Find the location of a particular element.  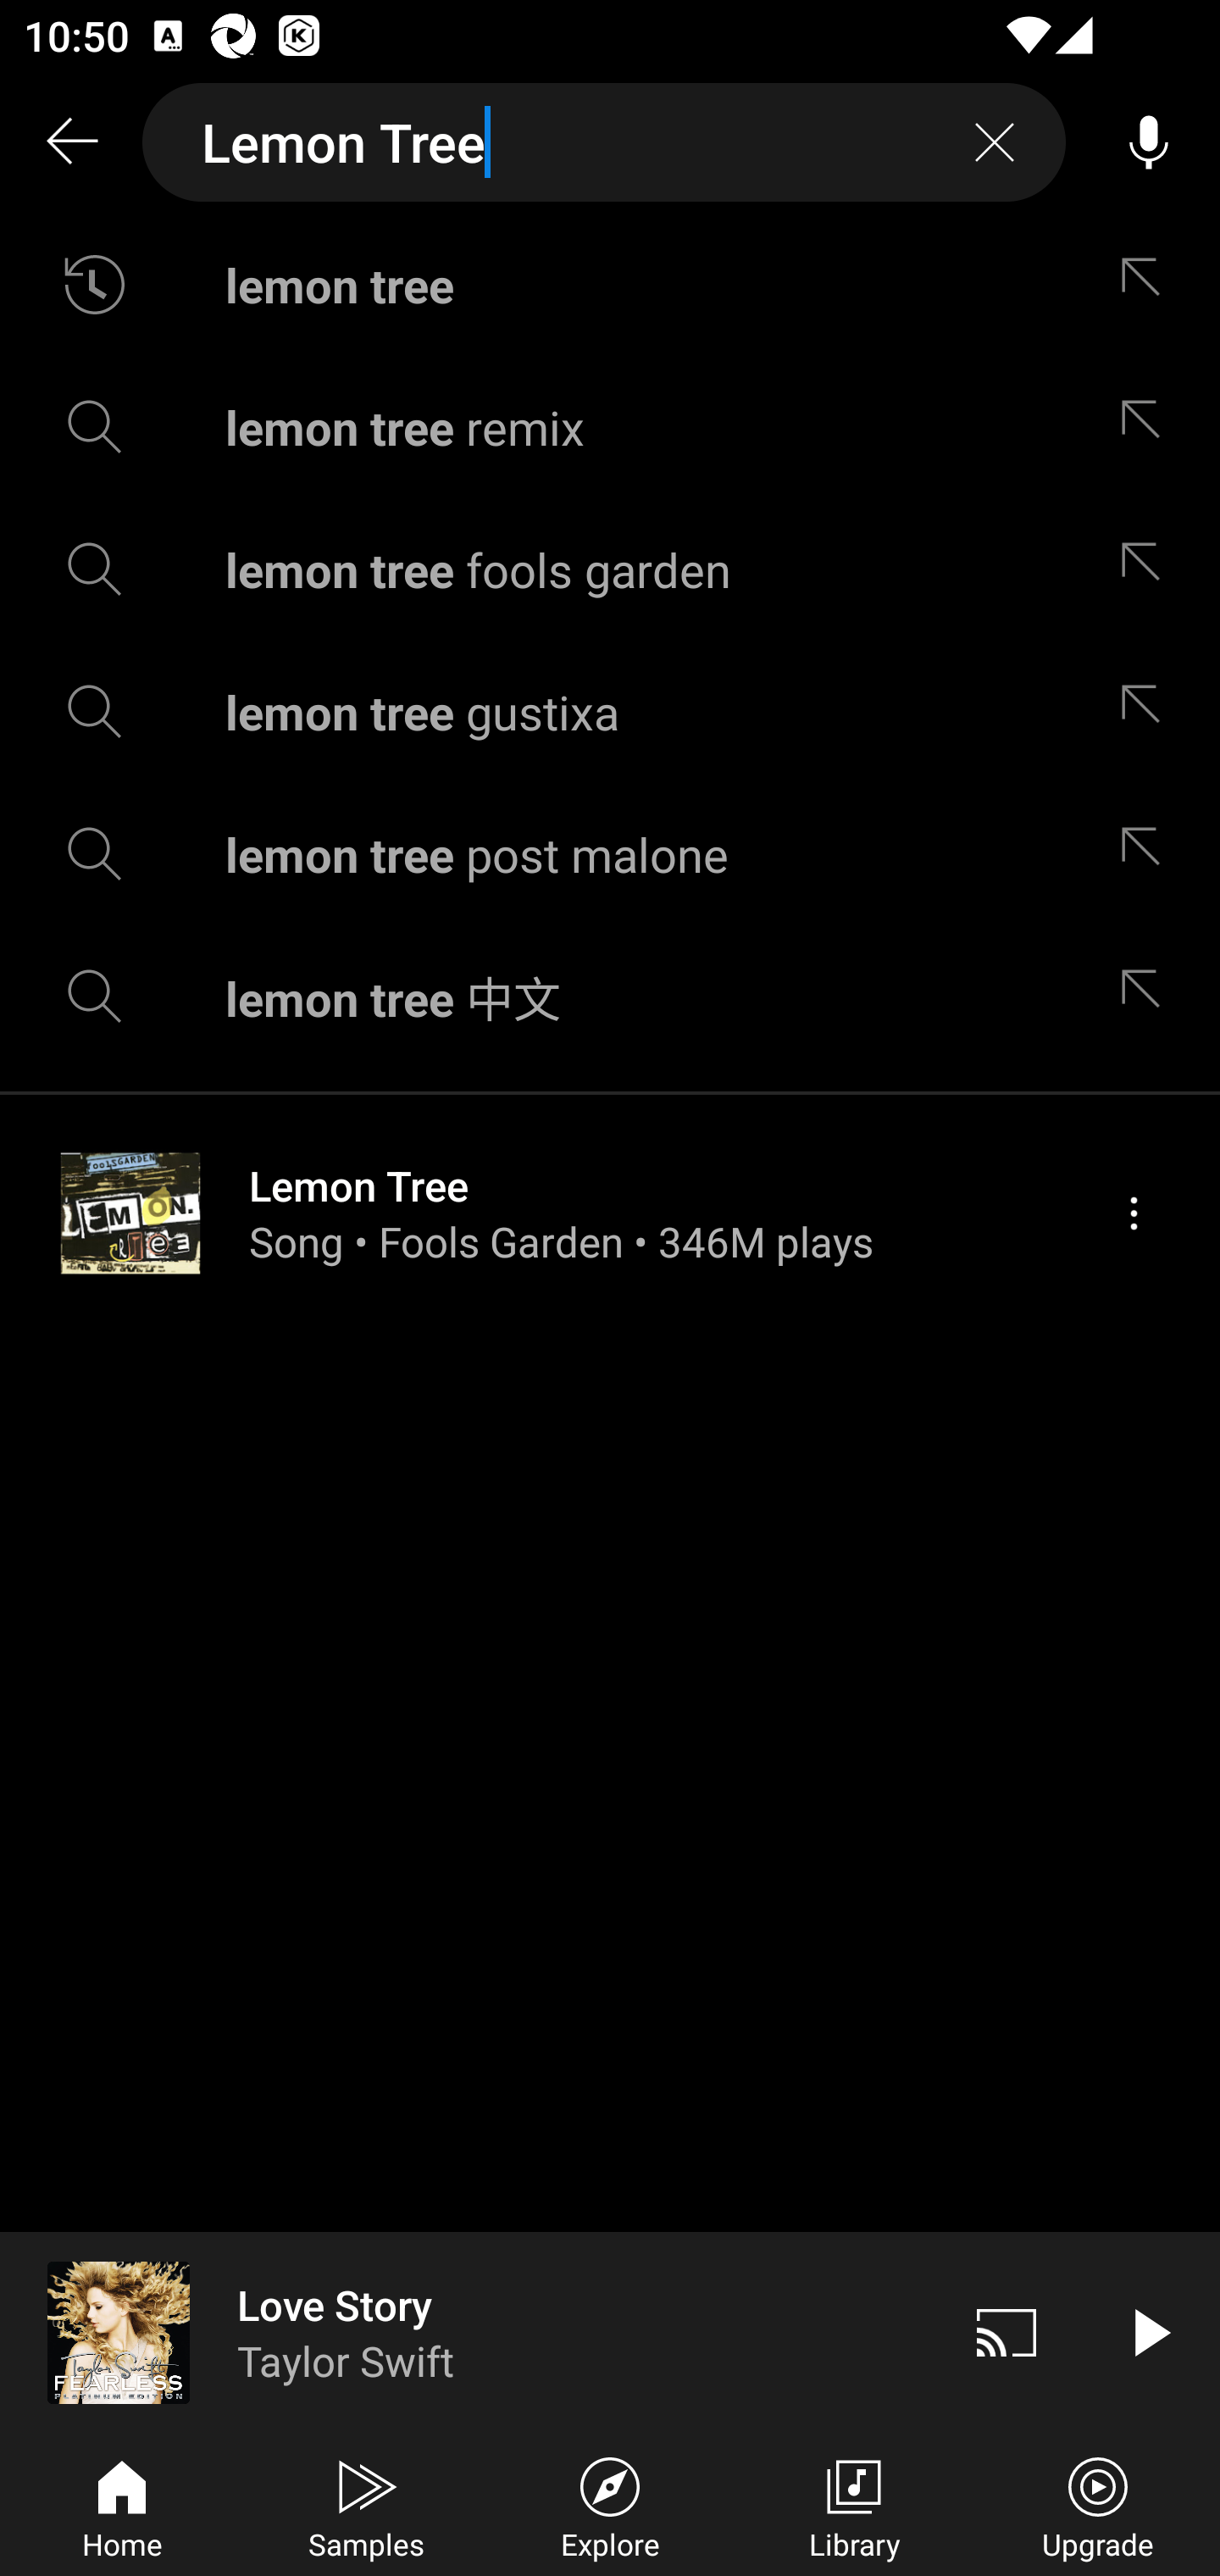

Menu is located at coordinates (1134, 1213).